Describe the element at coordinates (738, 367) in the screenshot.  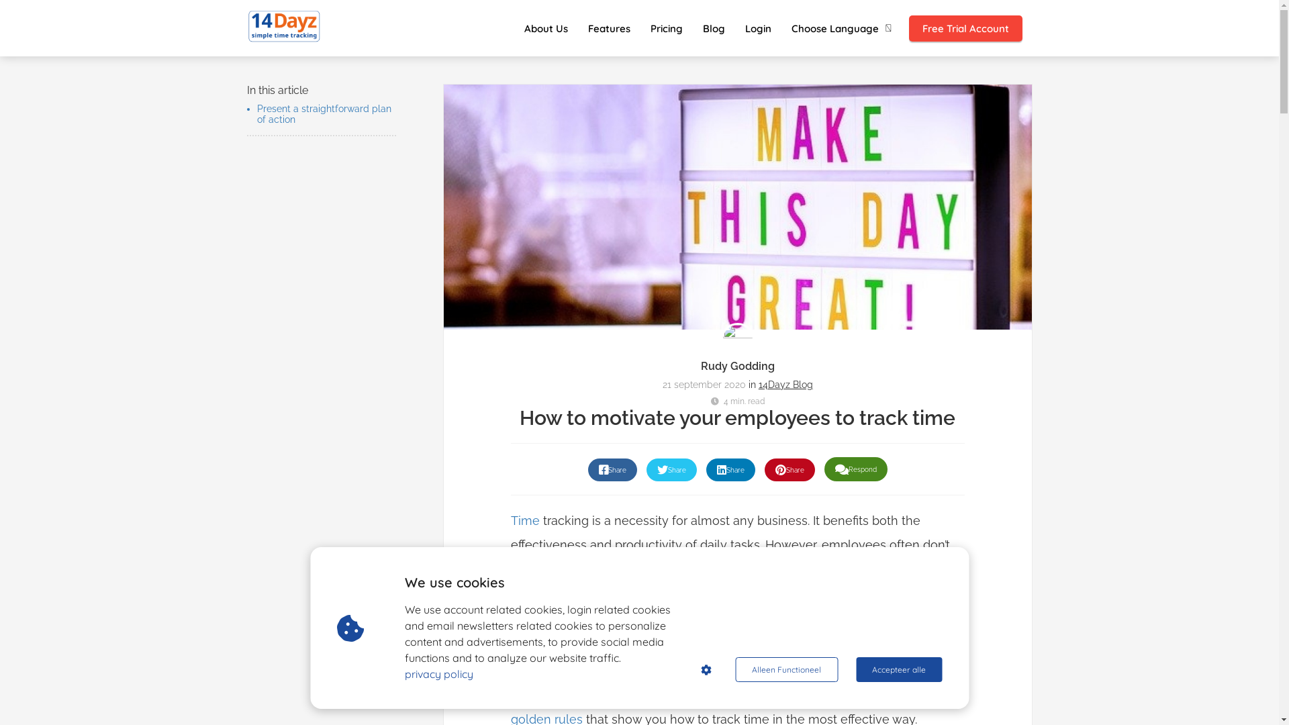
I see `Rudy Godding` at that location.